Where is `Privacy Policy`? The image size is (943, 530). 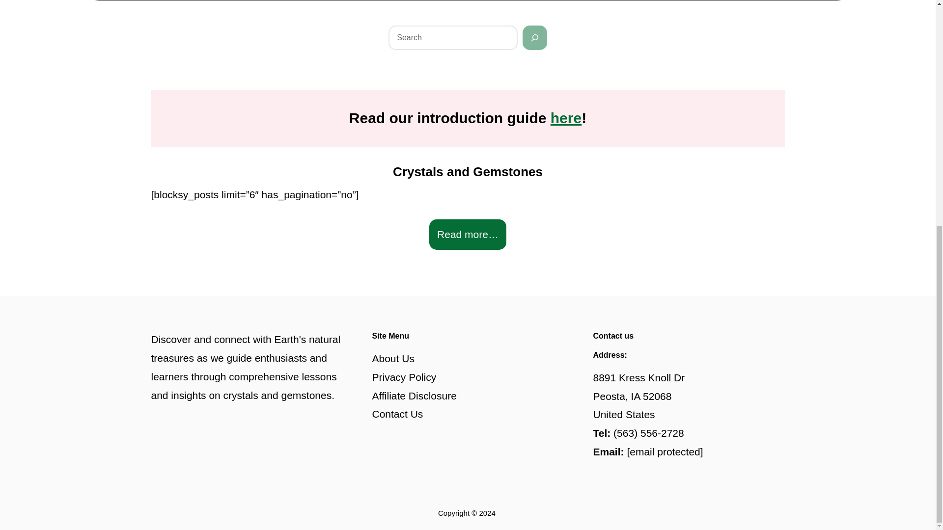 Privacy Policy is located at coordinates (404, 377).